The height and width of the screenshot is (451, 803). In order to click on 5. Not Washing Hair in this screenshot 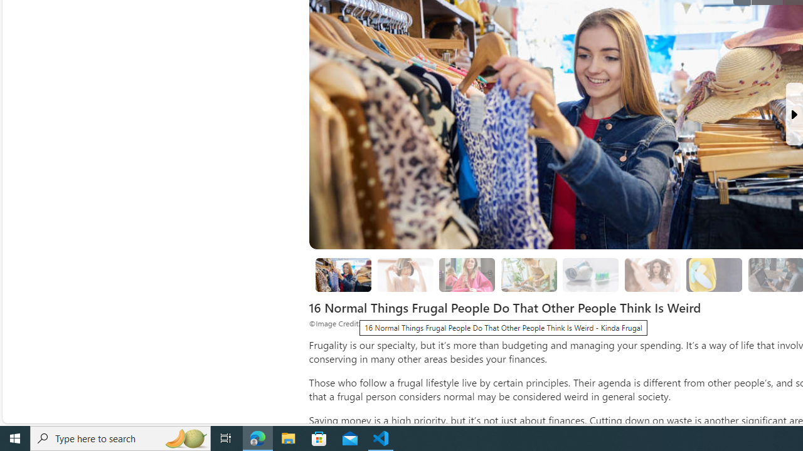, I will do `click(652, 275)`.